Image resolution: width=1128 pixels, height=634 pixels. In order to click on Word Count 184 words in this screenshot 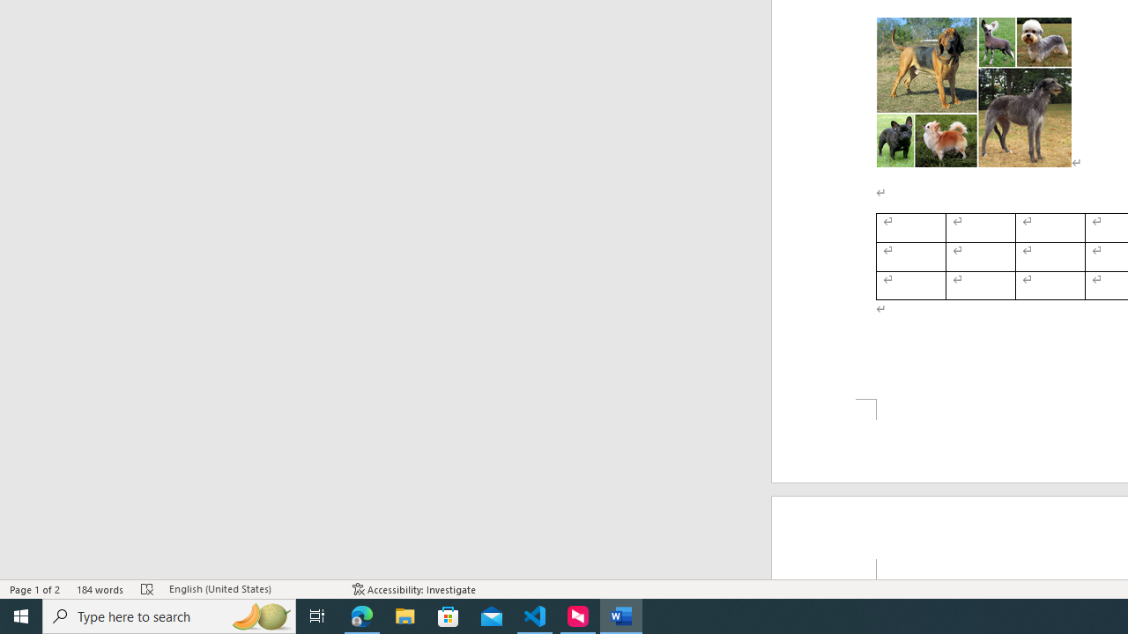, I will do `click(100, 588)`.